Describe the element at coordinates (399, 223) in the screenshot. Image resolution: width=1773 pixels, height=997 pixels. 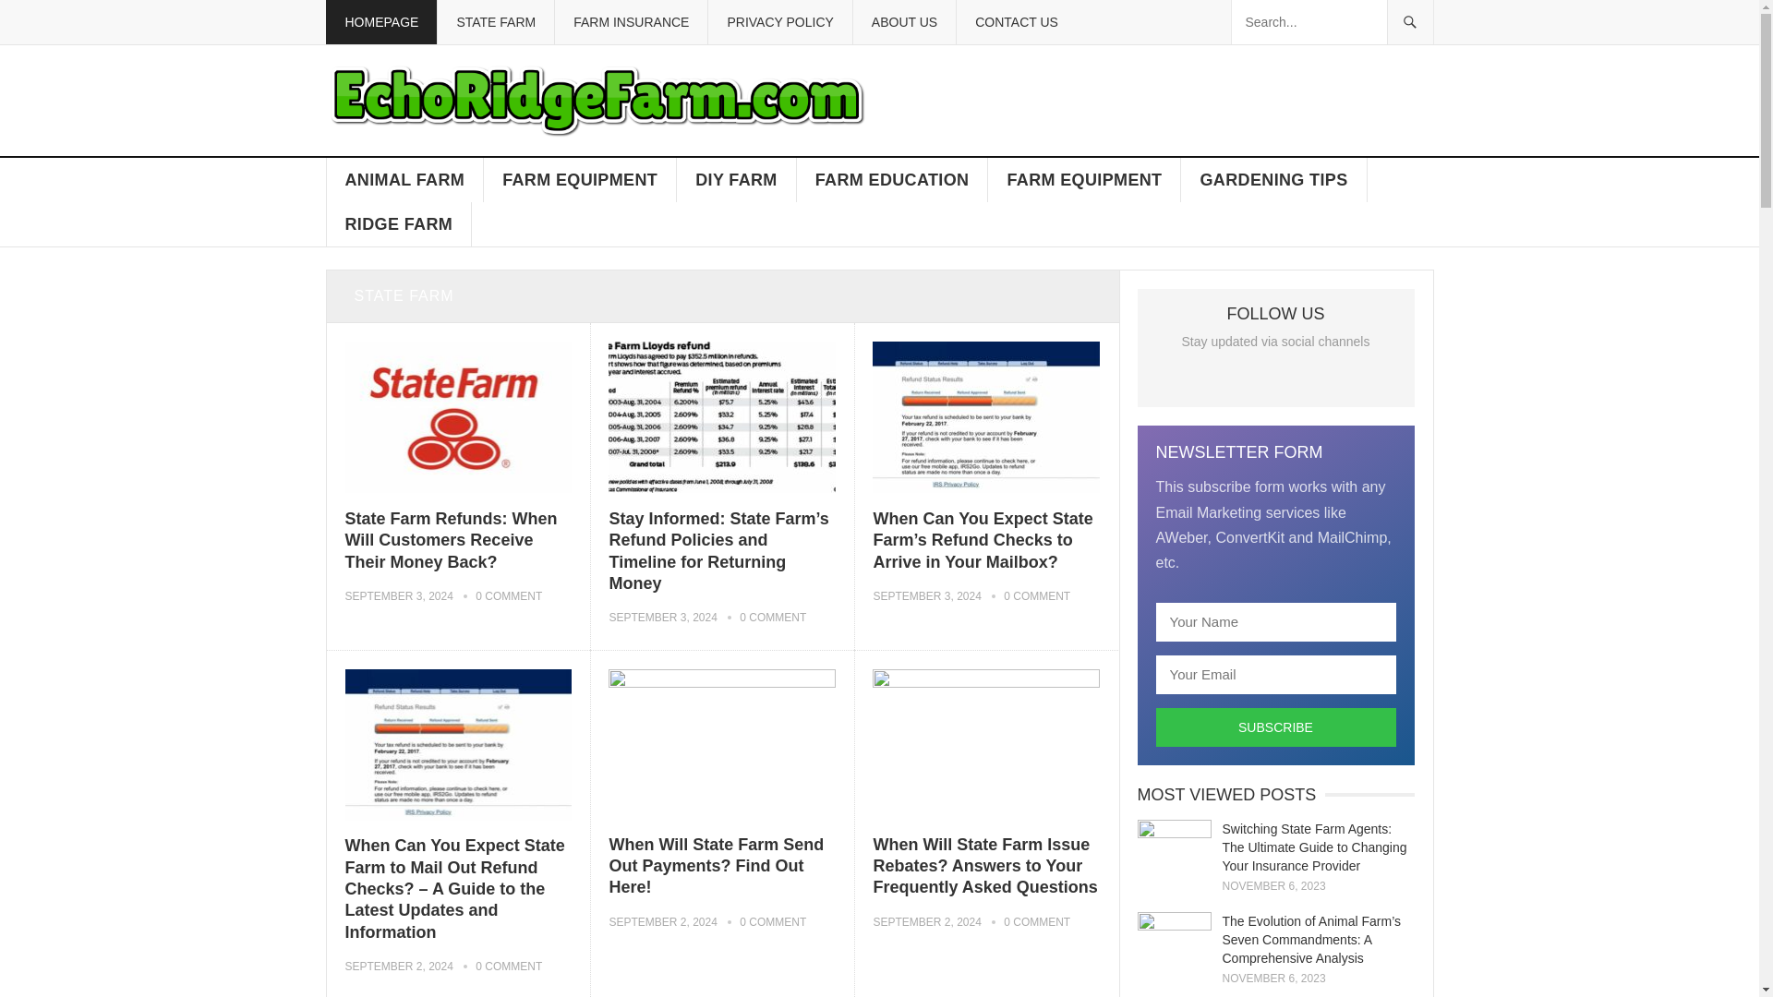
I see `RIDGE FARM` at that location.